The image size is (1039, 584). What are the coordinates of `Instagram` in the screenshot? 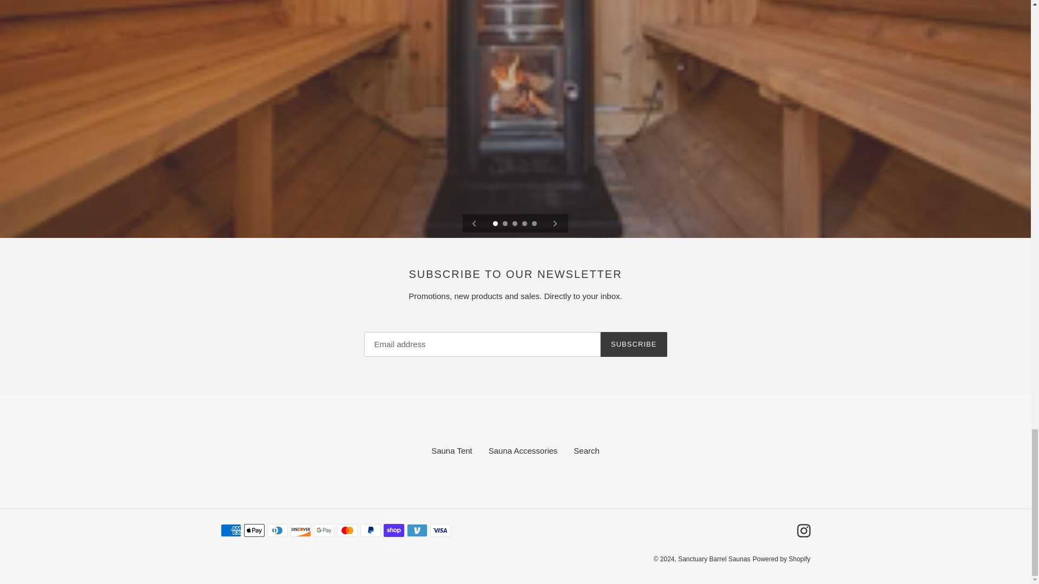 It's located at (803, 530).